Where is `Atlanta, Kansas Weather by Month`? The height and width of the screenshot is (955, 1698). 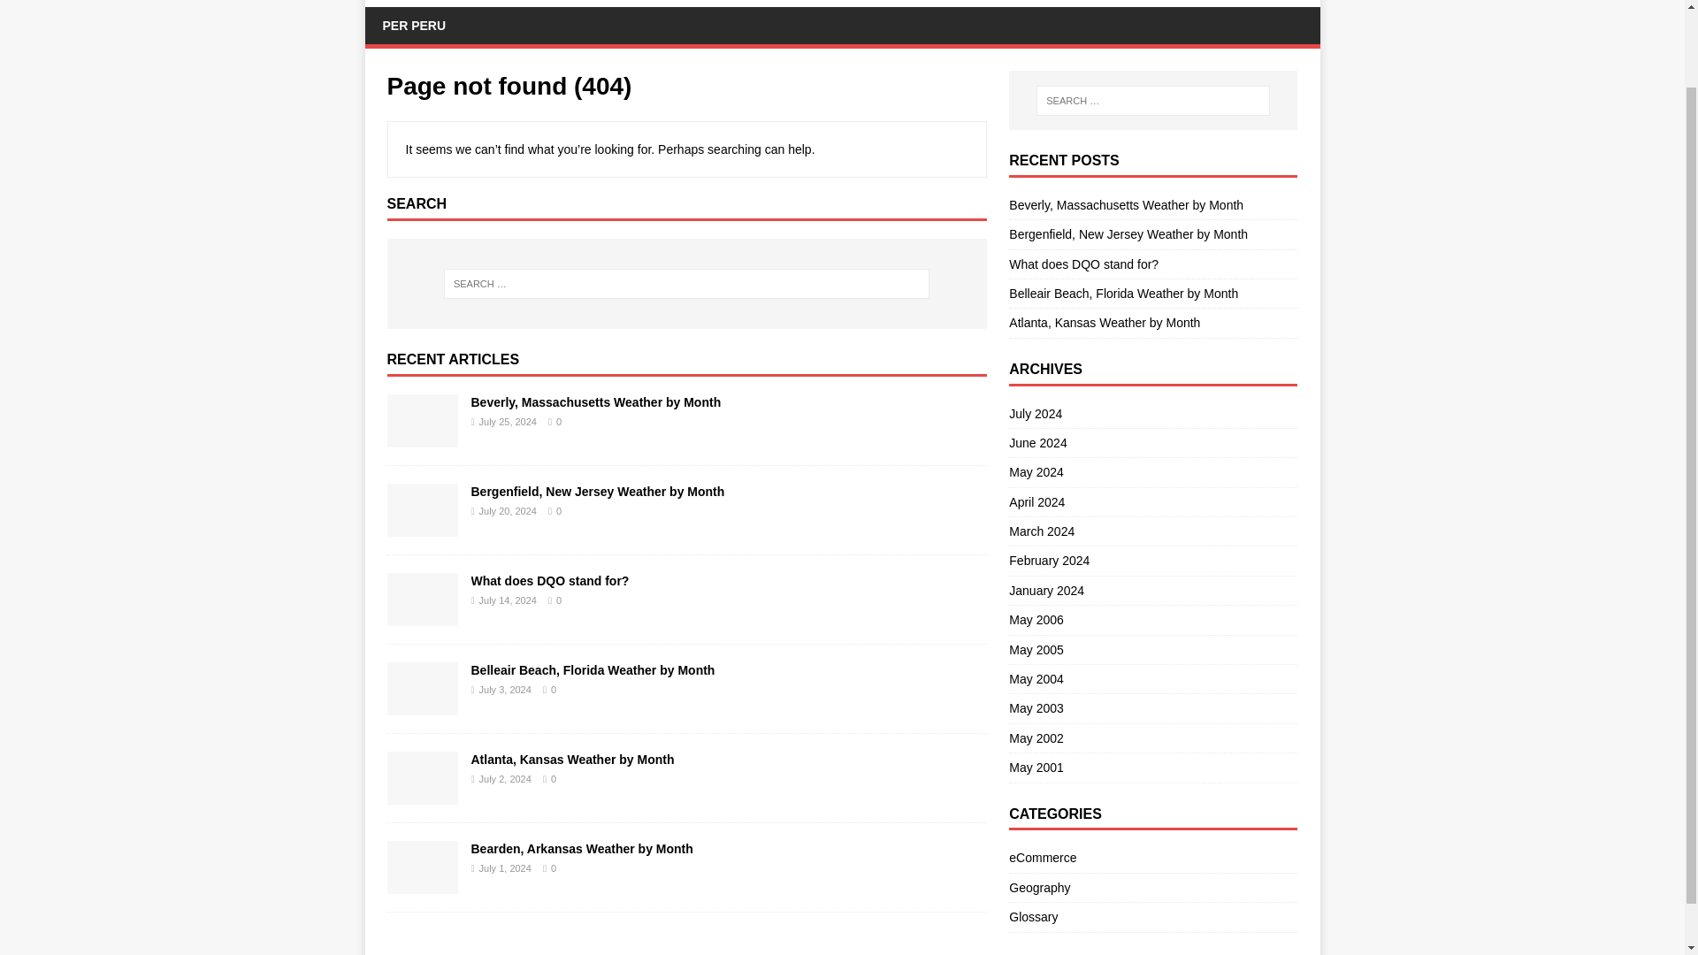 Atlanta, Kansas Weather by Month is located at coordinates (571, 760).